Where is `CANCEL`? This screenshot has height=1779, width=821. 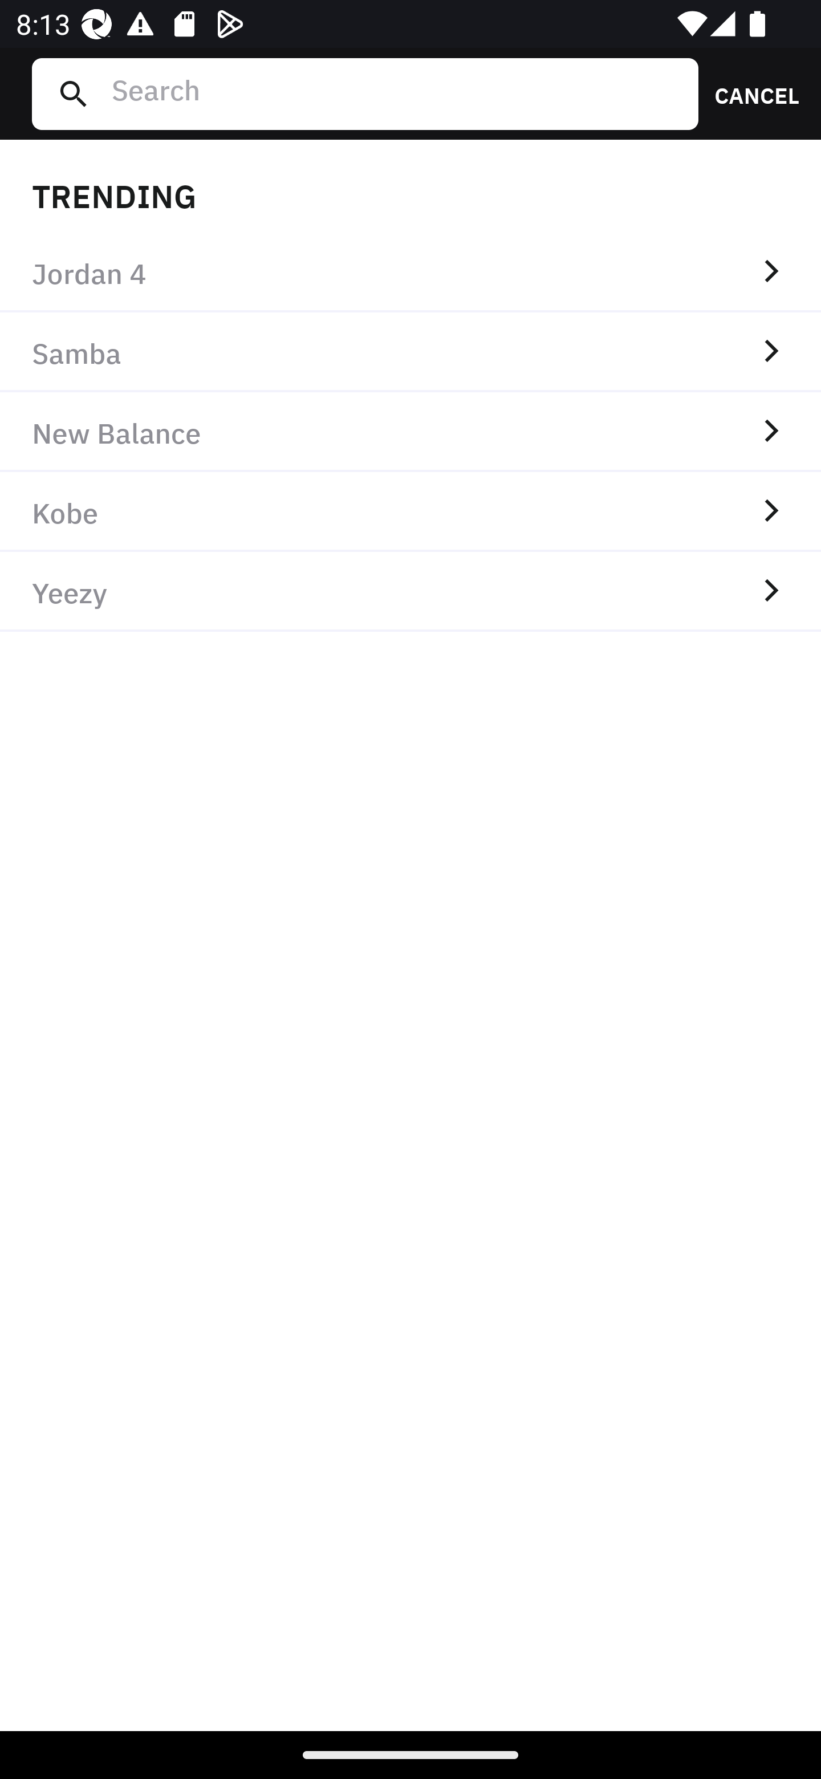 CANCEL is located at coordinates (749, 94).